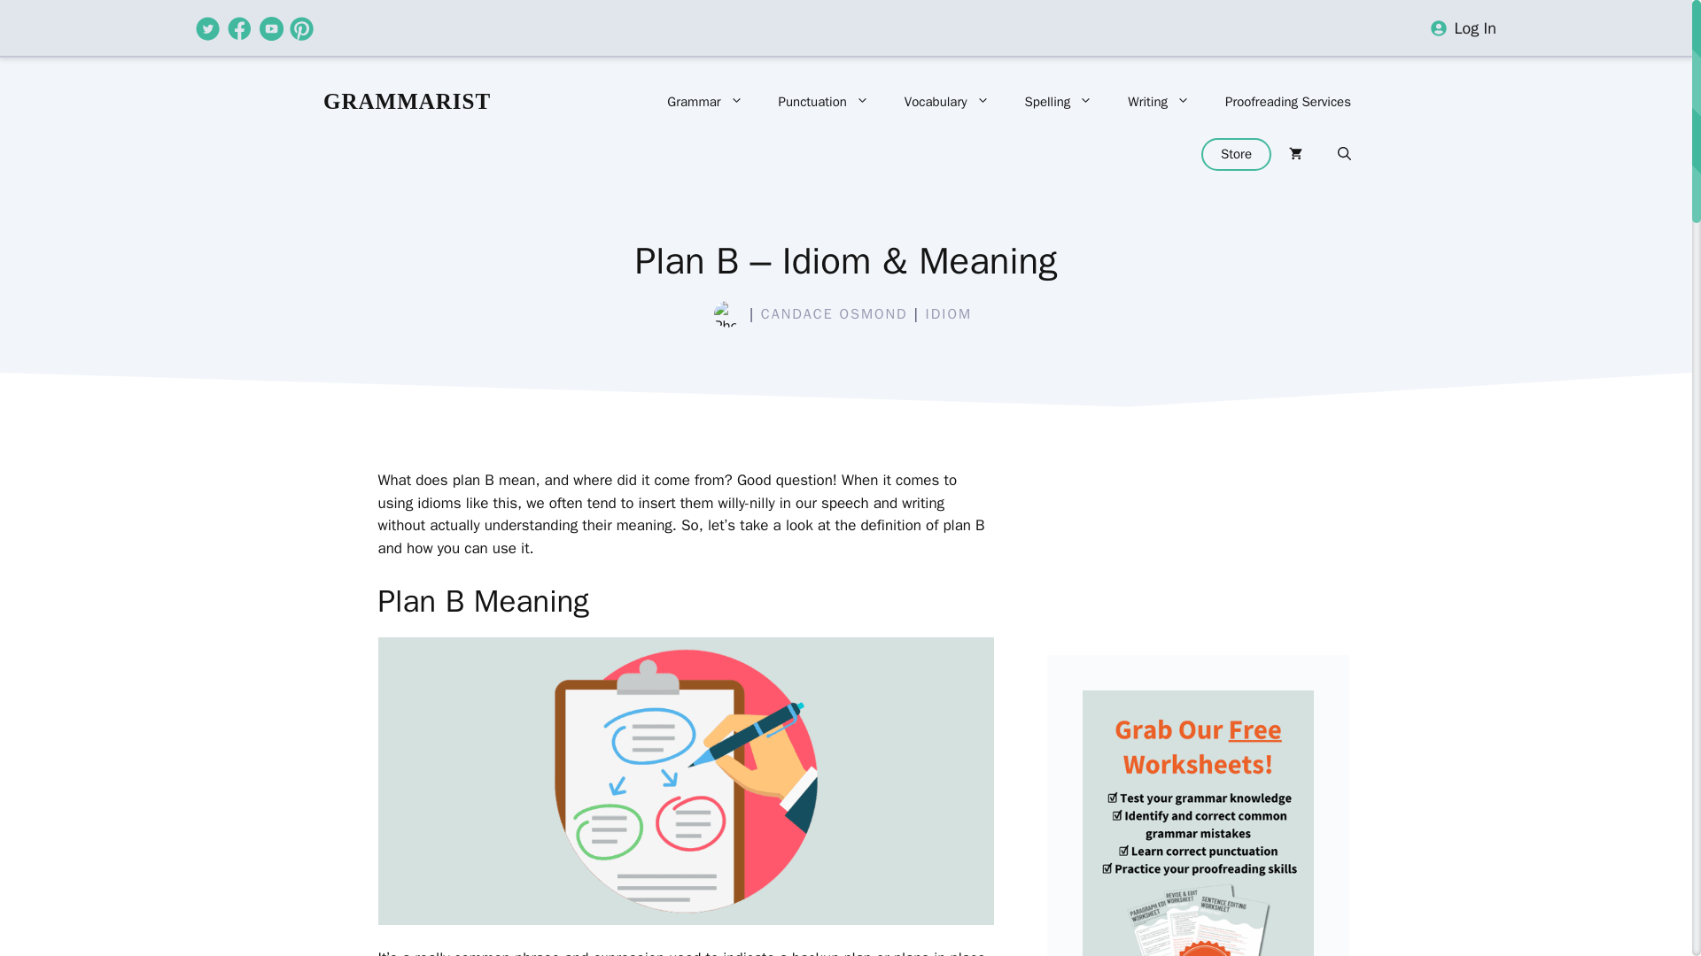 The image size is (1701, 956). Describe the element at coordinates (407, 101) in the screenshot. I see `GRAMMARIST` at that location.